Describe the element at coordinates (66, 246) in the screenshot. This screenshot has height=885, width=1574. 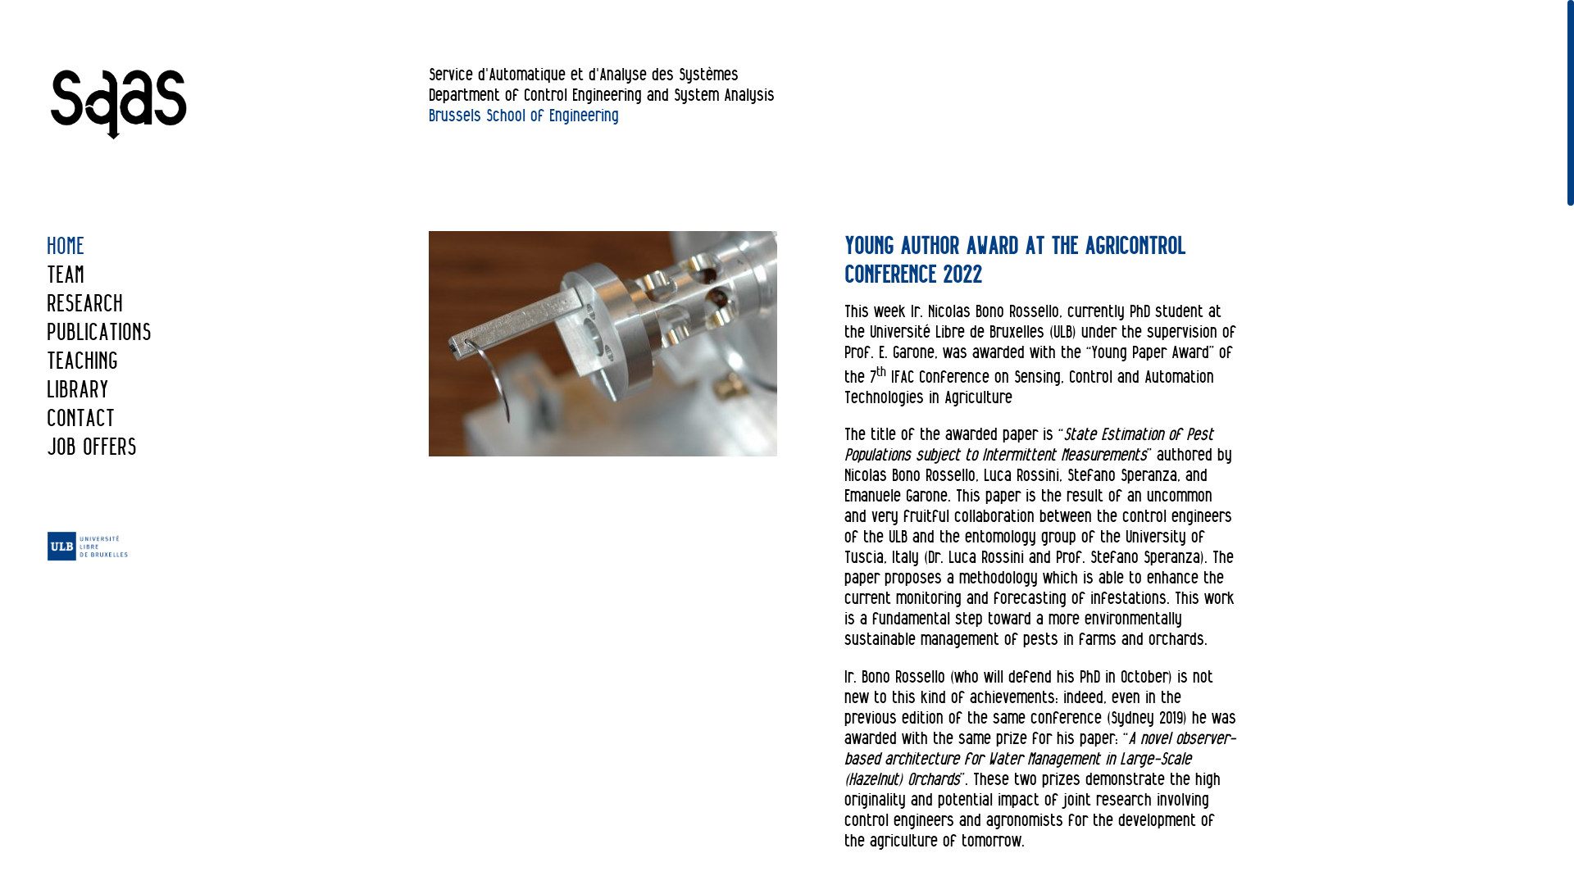
I see `HOME` at that location.